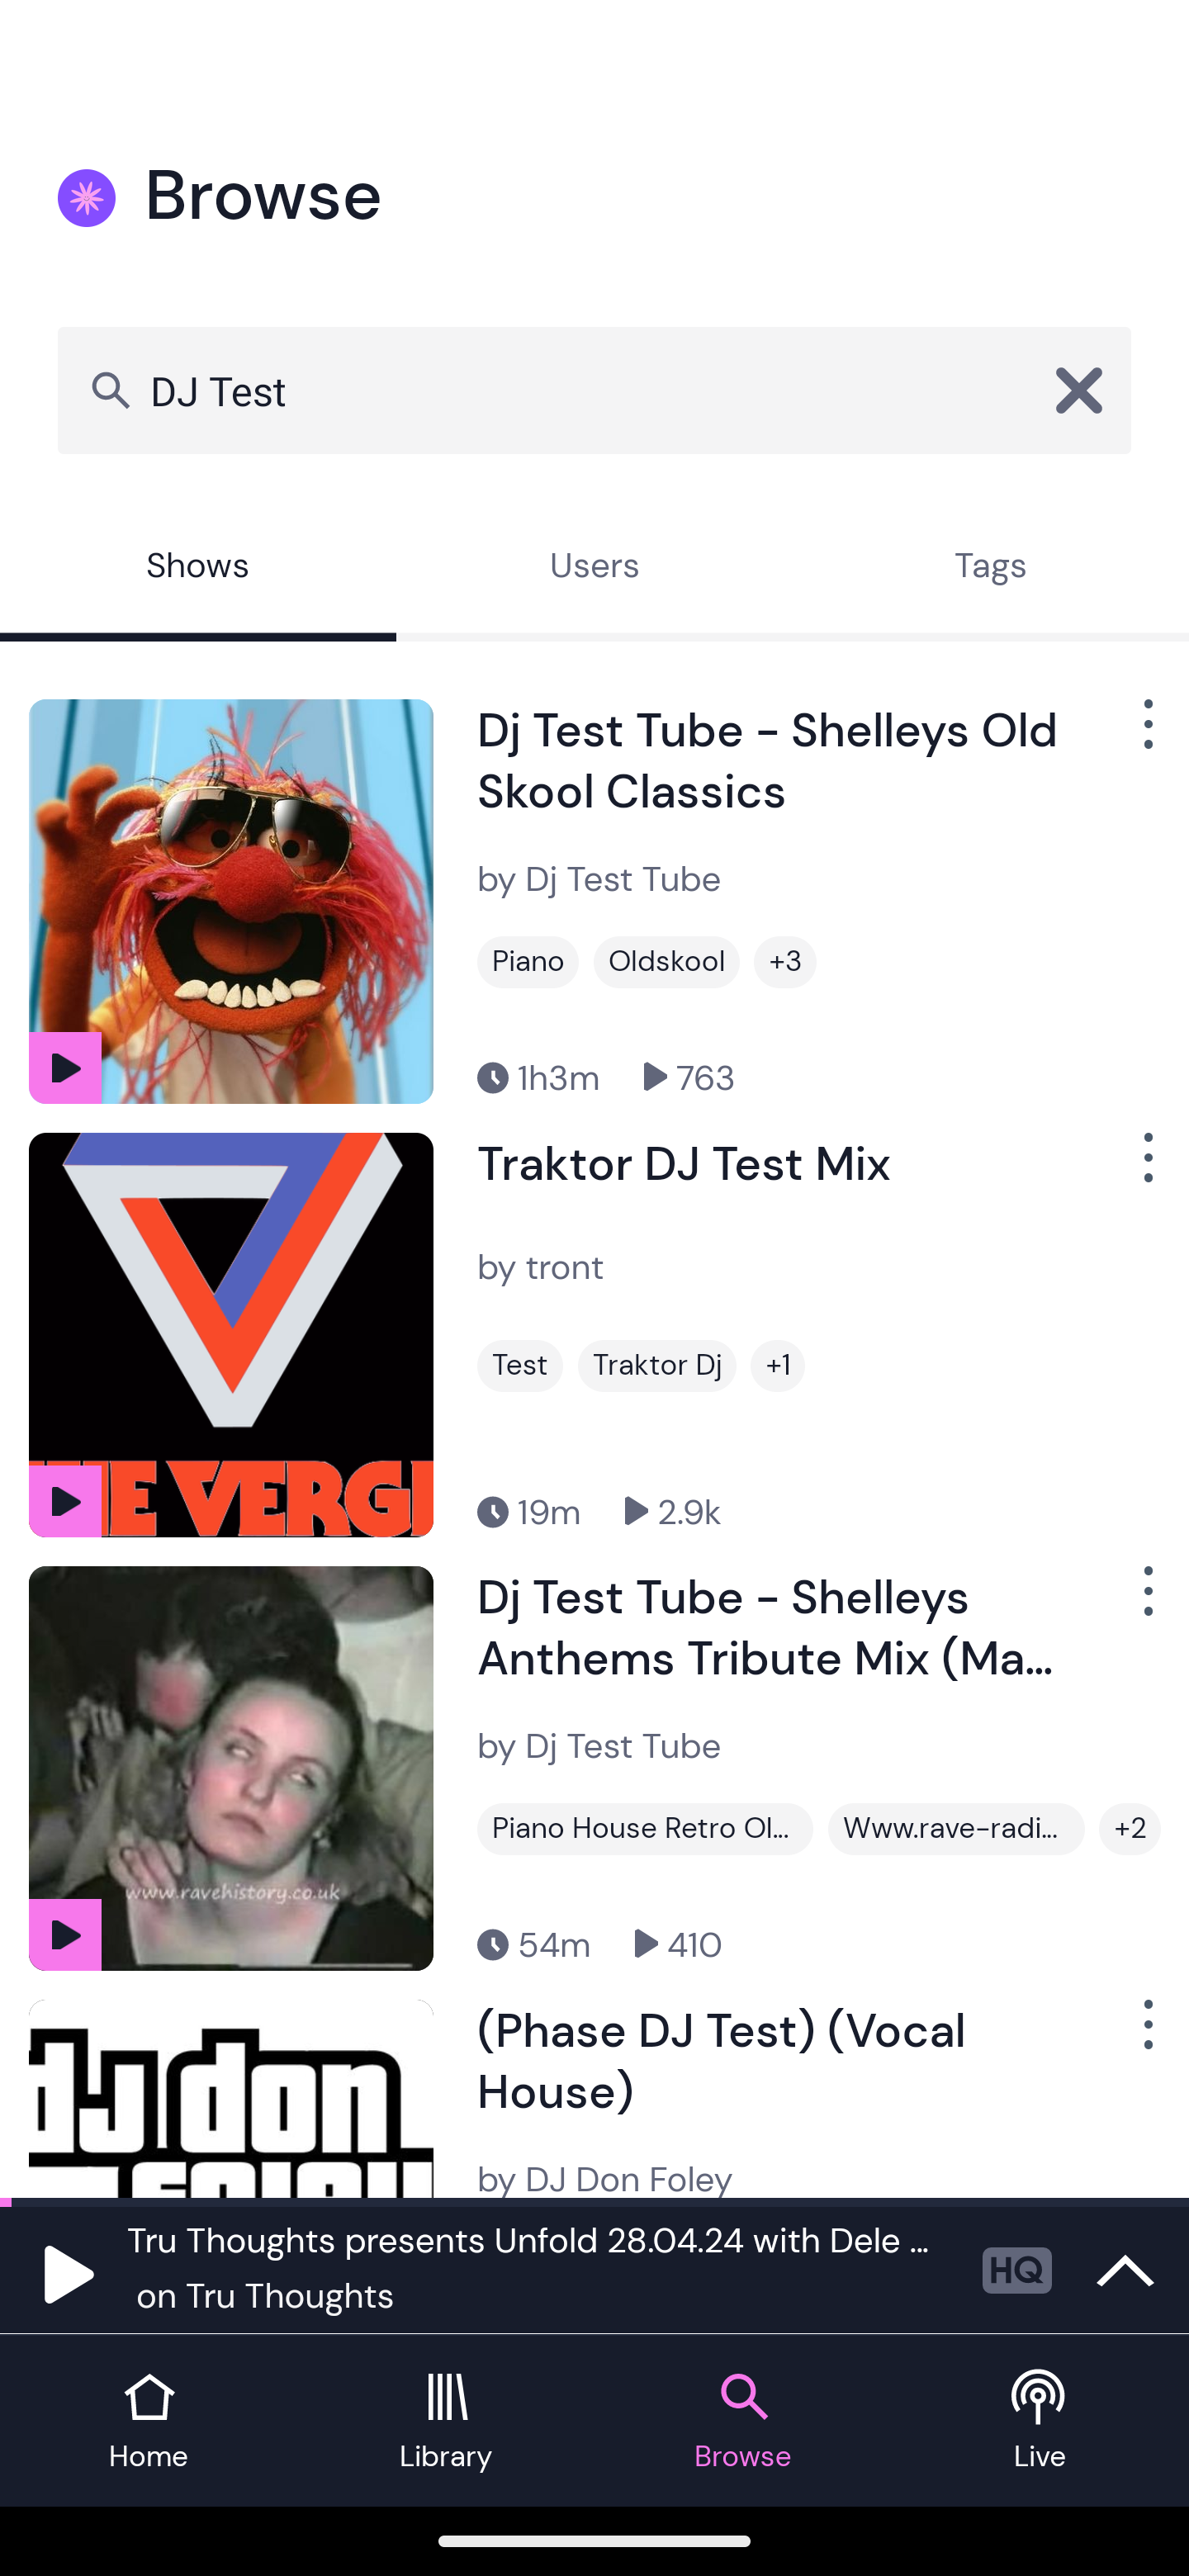  Describe the element at coordinates (1145, 1603) in the screenshot. I see `Show Options Menu Button` at that location.